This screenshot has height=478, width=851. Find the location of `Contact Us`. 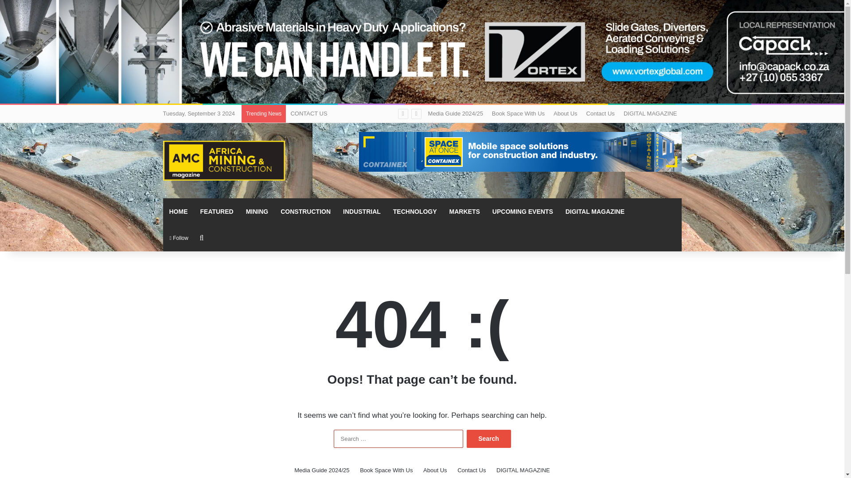

Contact Us is located at coordinates (472, 470).